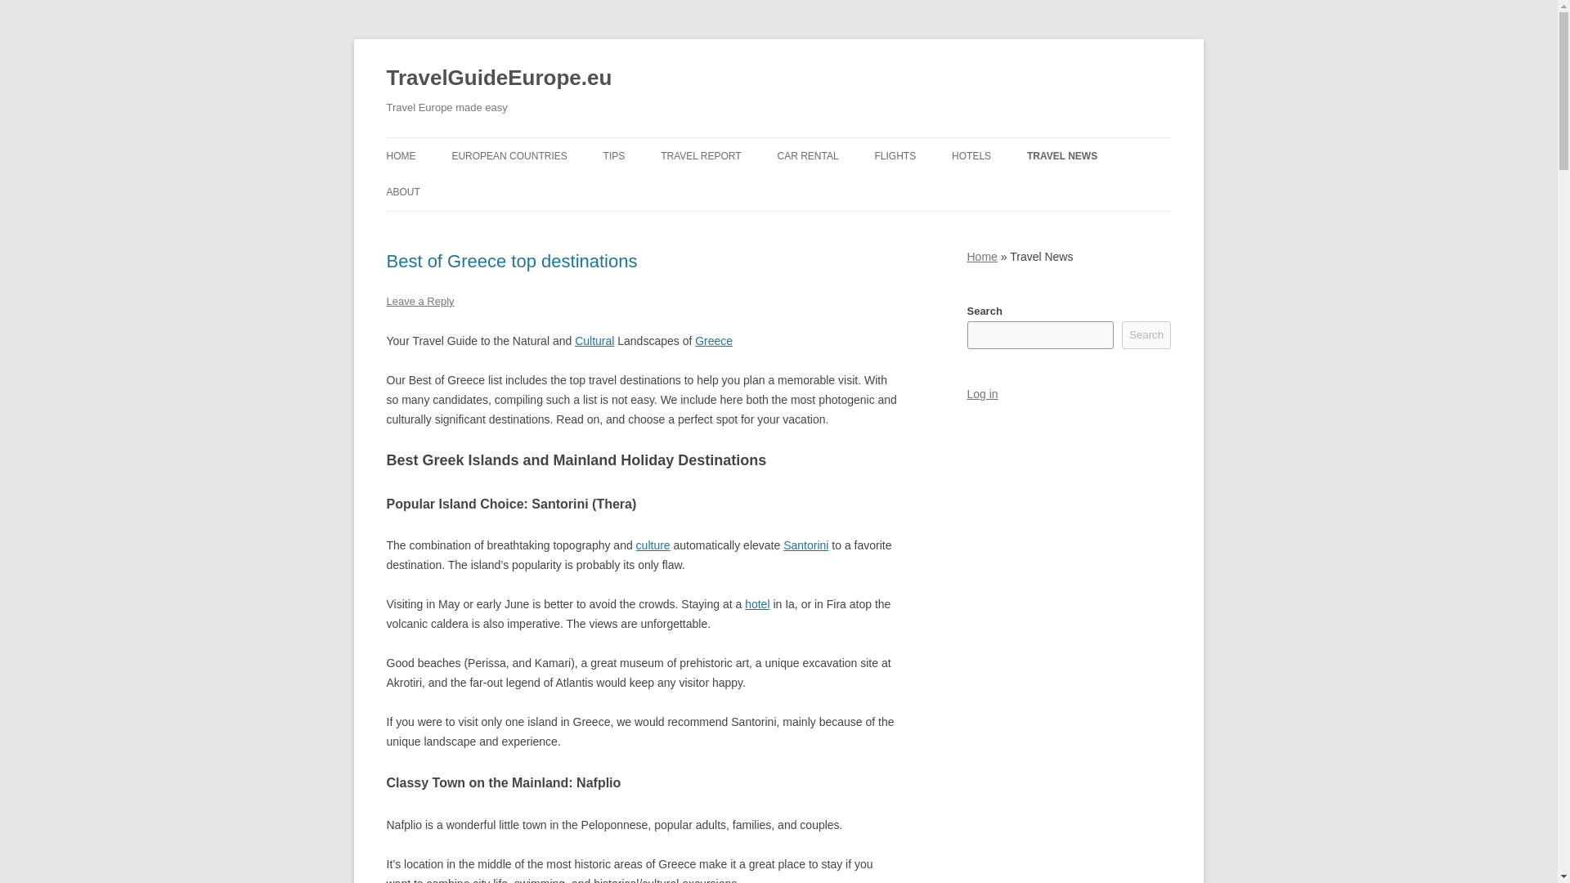  What do you see at coordinates (419, 301) in the screenshot?
I see `Leave a Reply` at bounding box center [419, 301].